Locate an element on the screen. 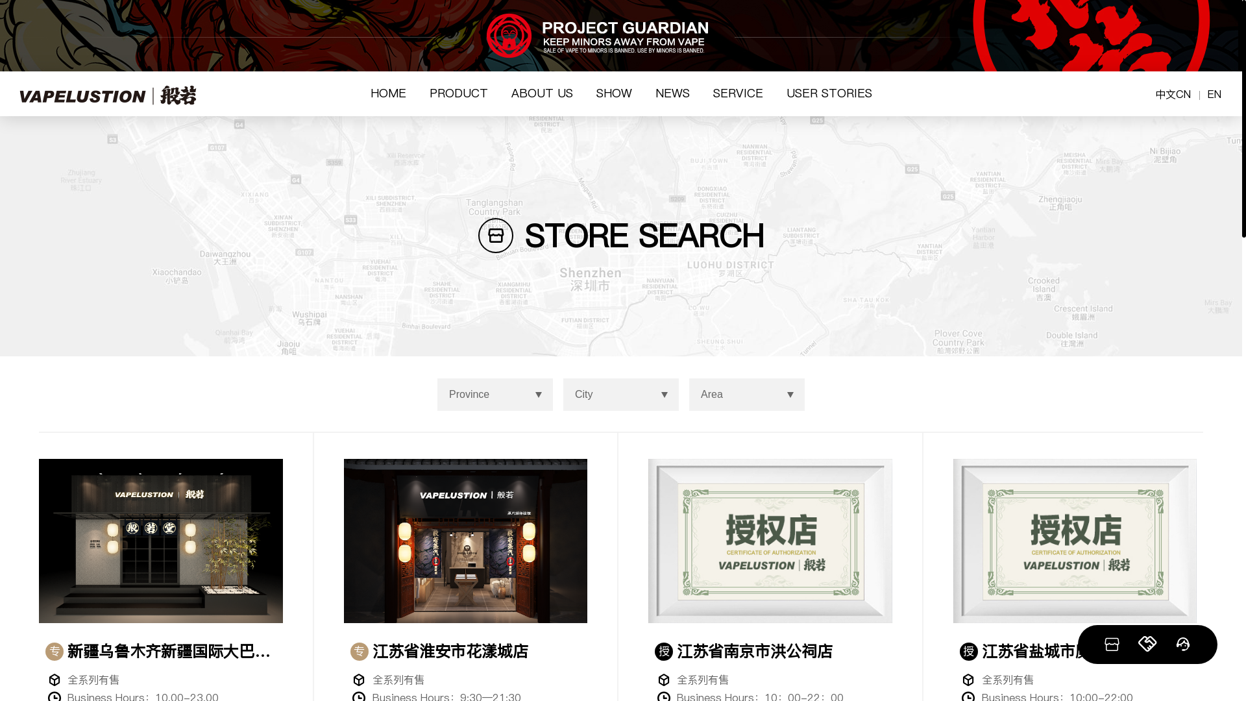  PRODUCT is located at coordinates (459, 95).